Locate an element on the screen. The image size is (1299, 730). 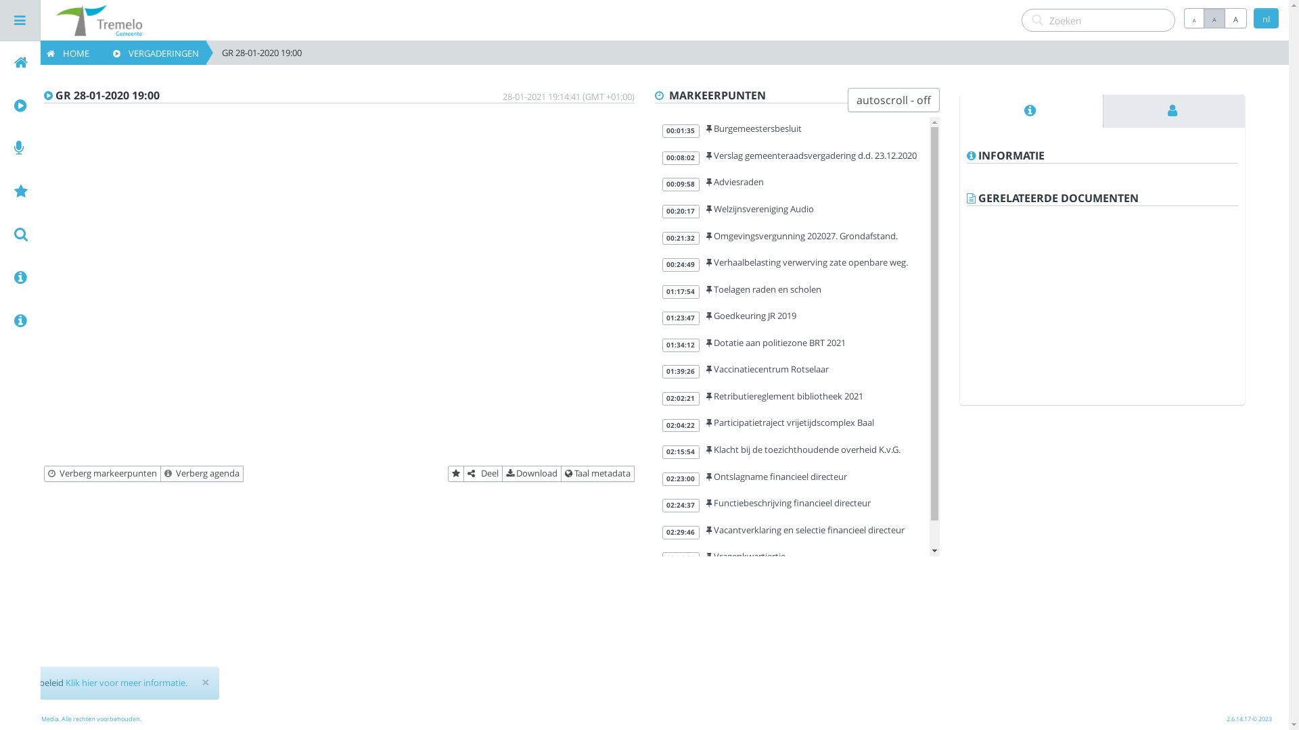
  Verberg markeerpunten is located at coordinates (103, 474).